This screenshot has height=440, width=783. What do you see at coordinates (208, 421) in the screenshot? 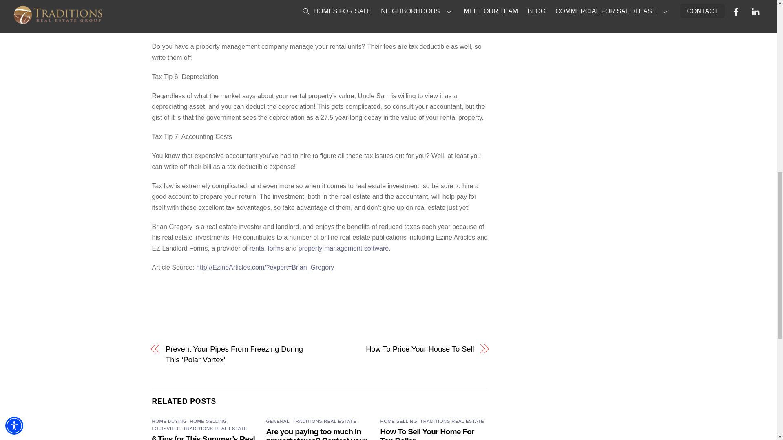
I see `HOME SELLING` at bounding box center [208, 421].